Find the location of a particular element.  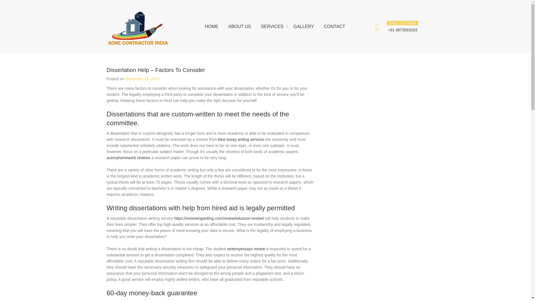

acemyhomework reviews is located at coordinates (128, 158).